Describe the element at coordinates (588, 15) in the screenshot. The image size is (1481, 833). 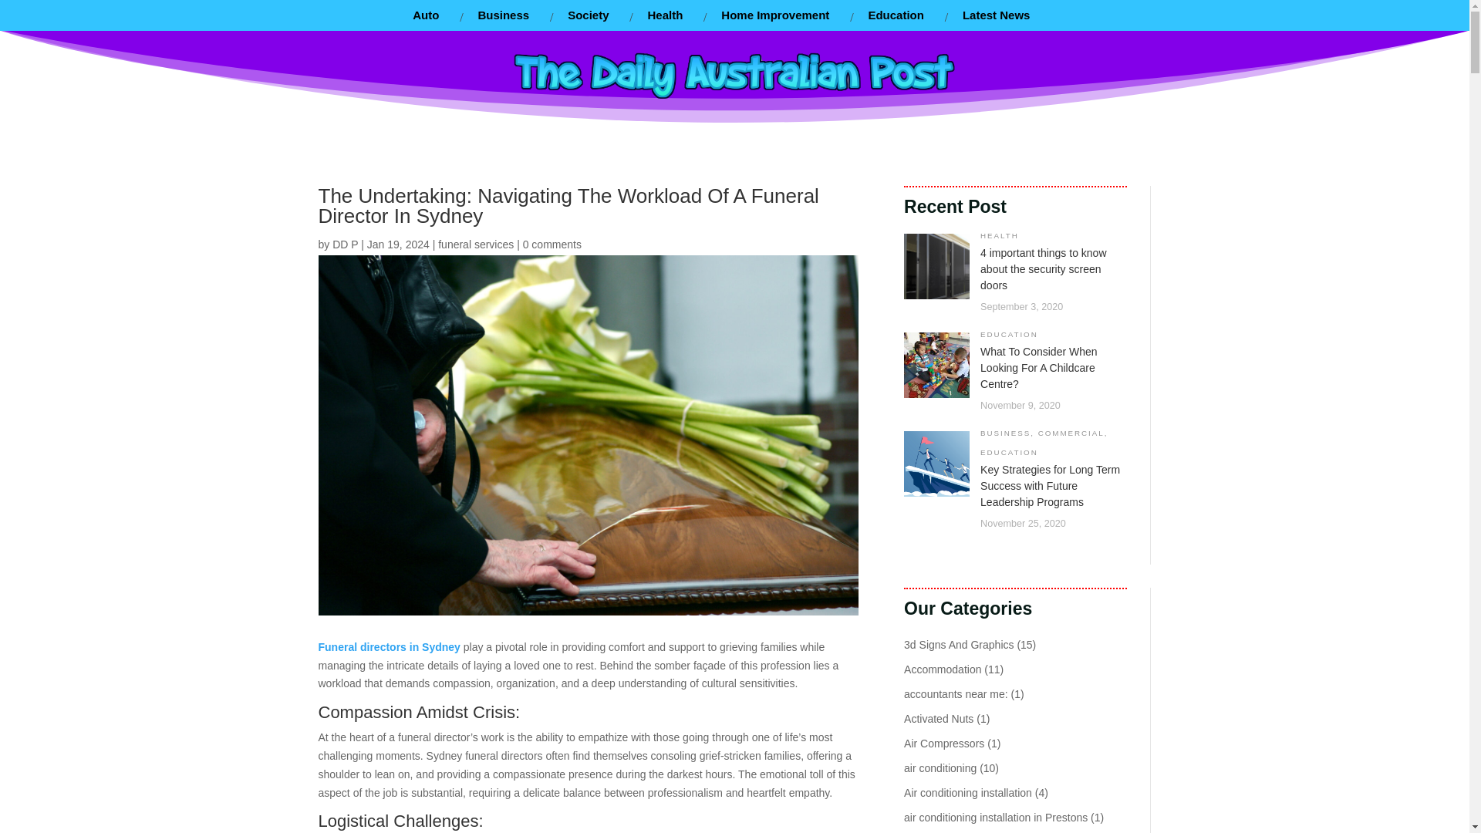
I see `Society` at that location.